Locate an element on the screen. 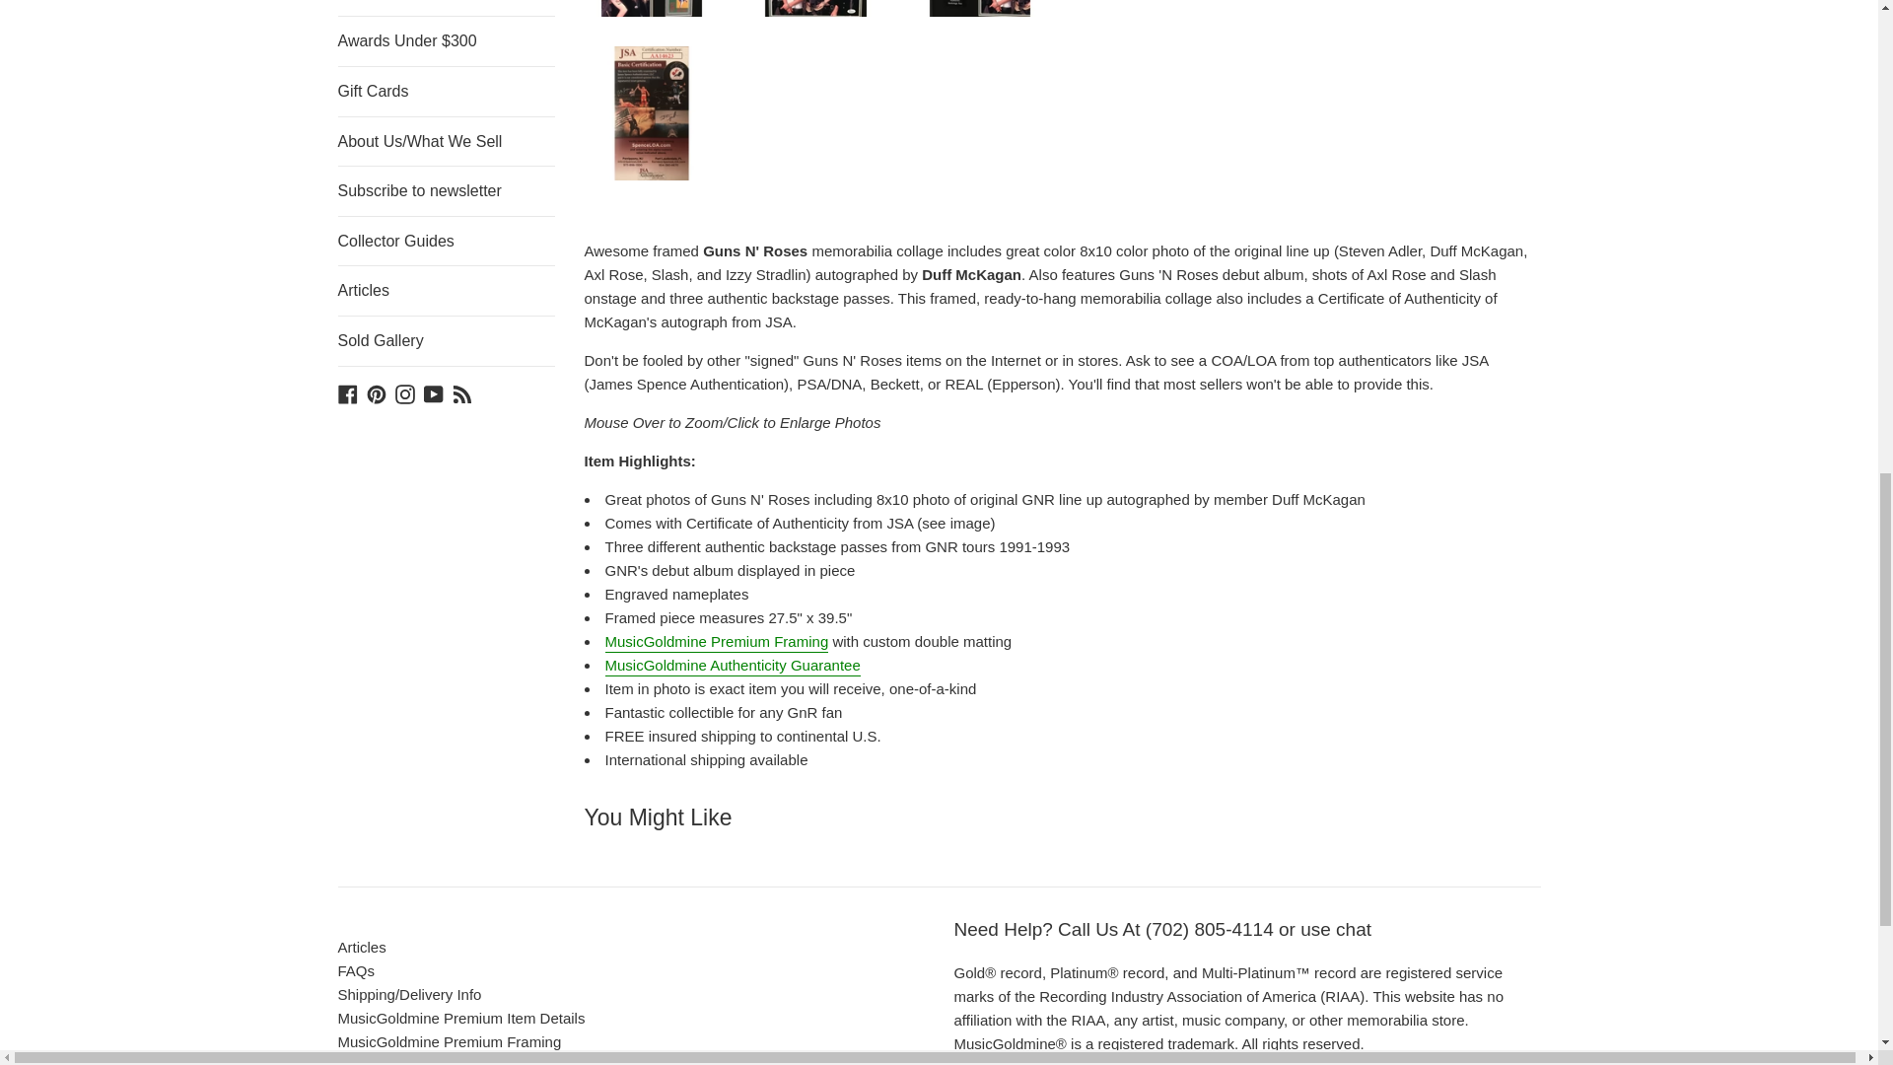  Articles is located at coordinates (446, 290).